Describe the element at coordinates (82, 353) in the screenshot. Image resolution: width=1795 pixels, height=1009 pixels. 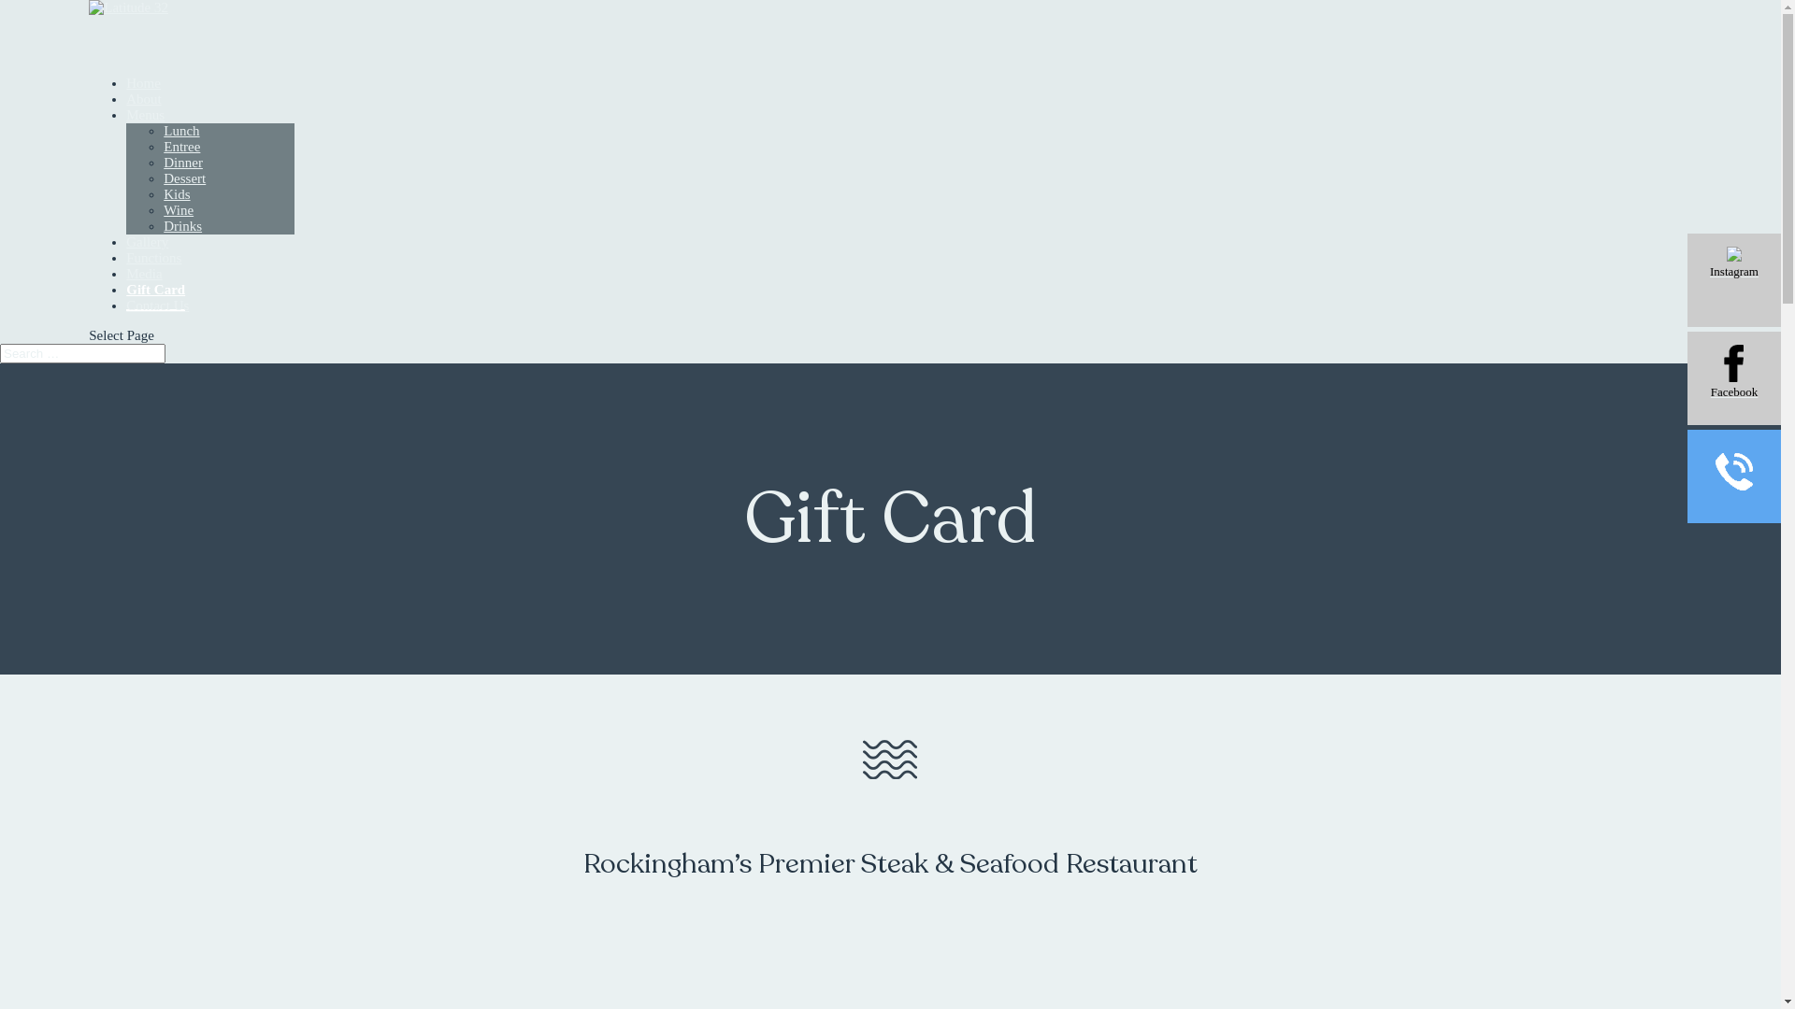
I see `Search for:` at that location.